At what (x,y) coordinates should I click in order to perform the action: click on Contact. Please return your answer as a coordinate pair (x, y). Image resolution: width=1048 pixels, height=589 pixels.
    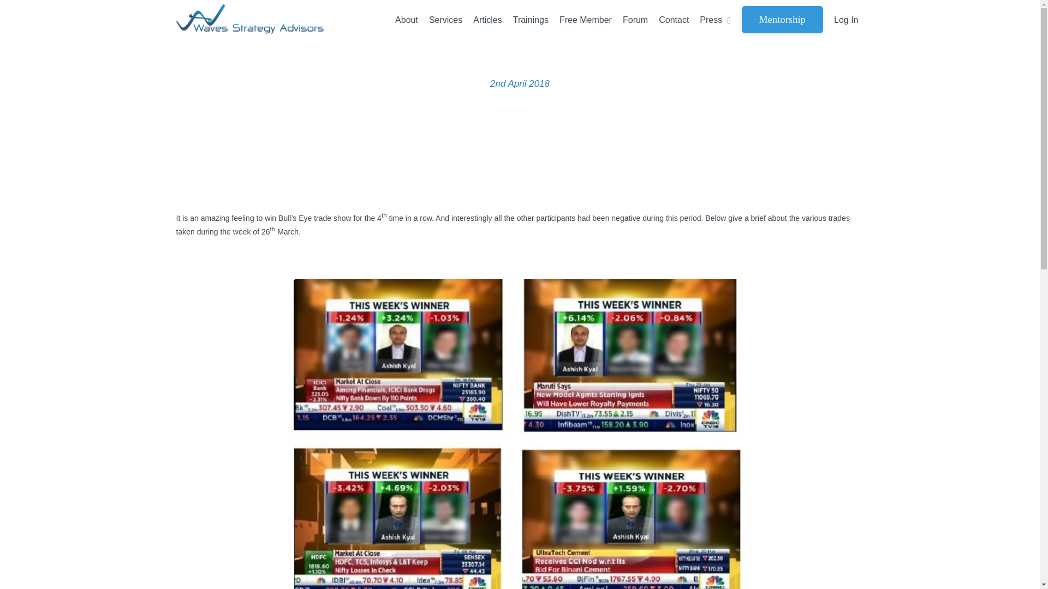
    Looking at the image, I should click on (674, 20).